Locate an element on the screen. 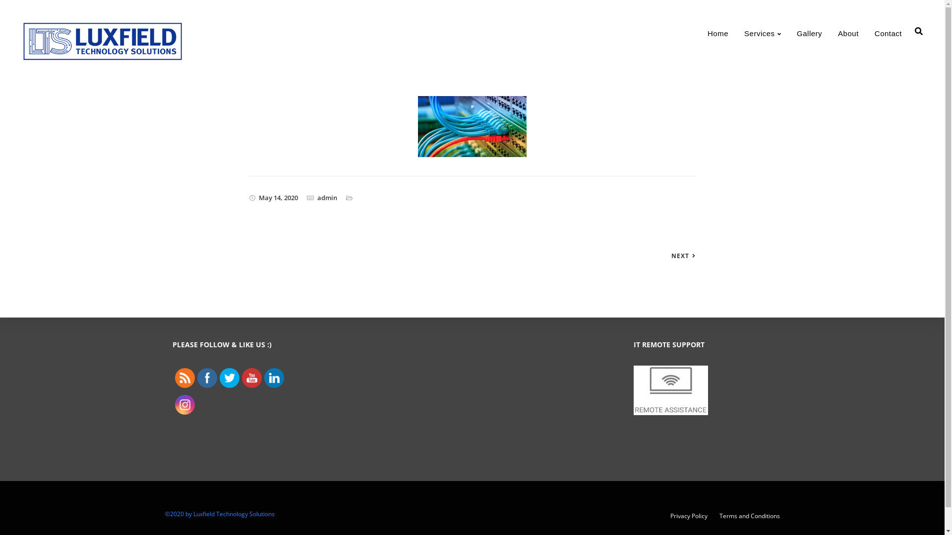  NEXT is located at coordinates (683, 256).